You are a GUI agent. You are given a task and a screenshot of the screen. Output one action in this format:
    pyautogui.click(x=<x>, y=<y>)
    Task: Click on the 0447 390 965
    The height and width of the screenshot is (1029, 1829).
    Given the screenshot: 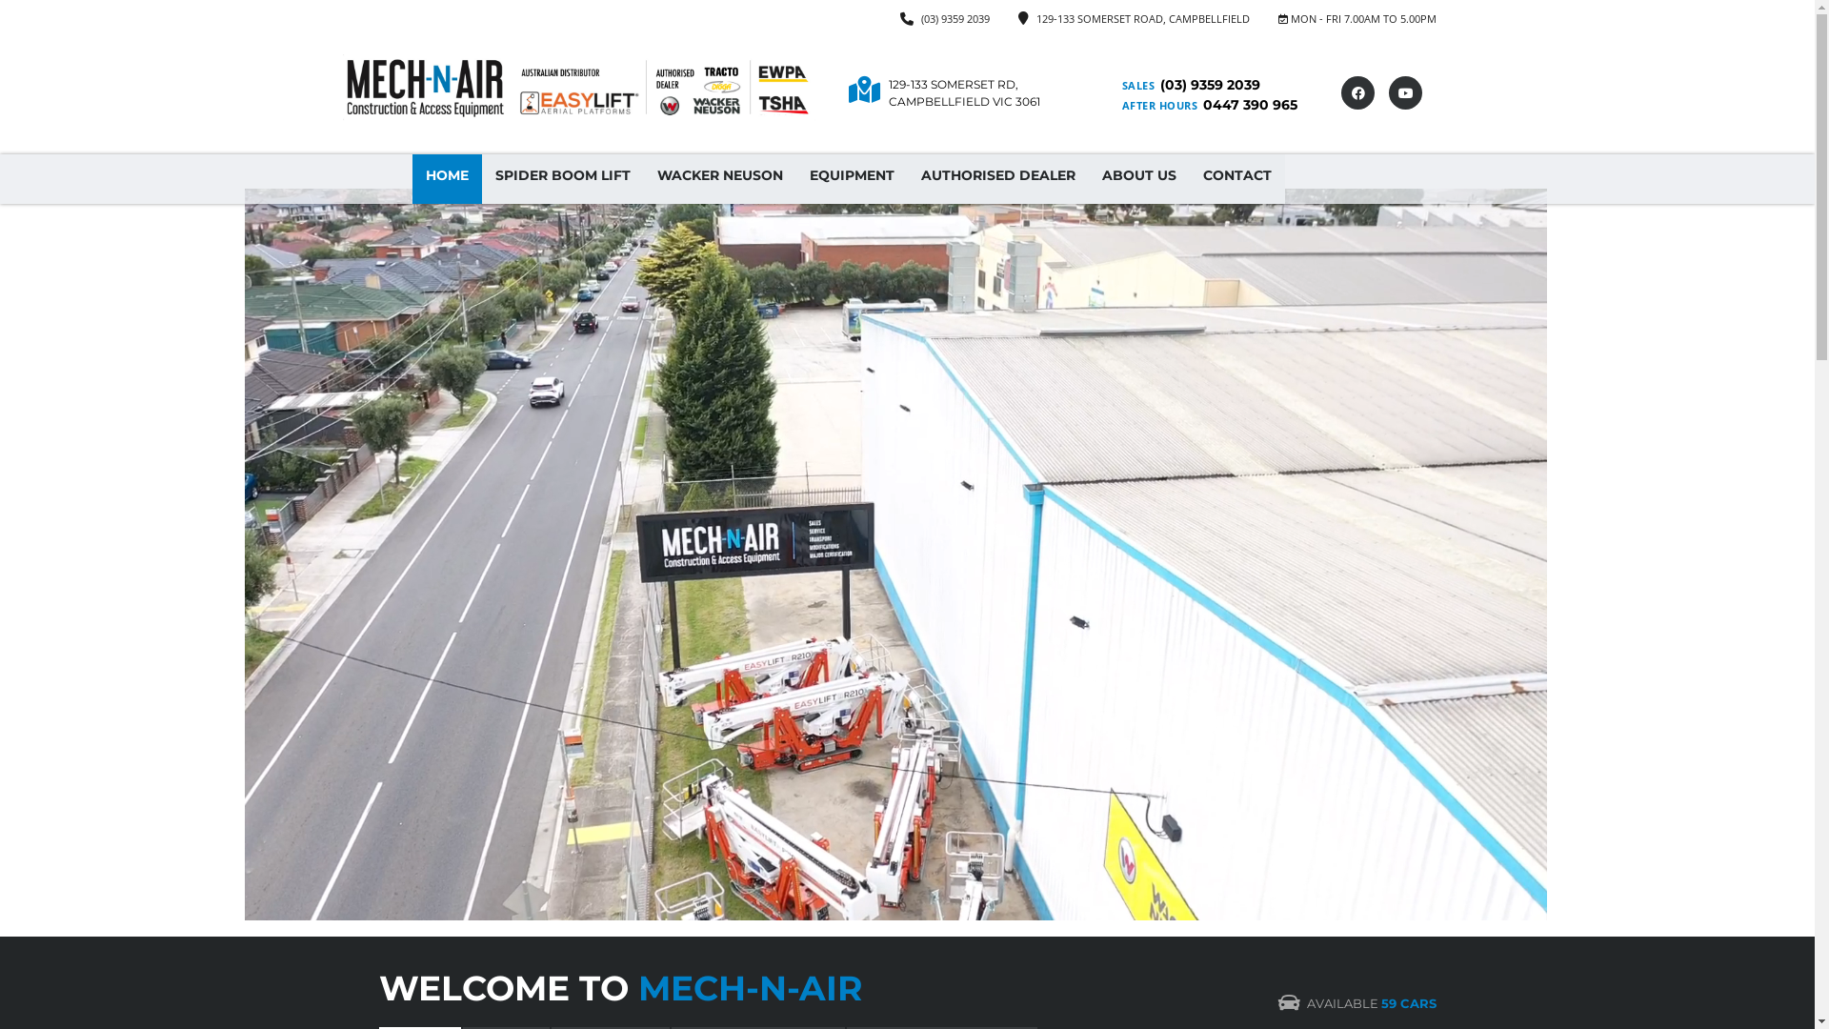 What is the action you would take?
    pyautogui.click(x=1250, y=105)
    